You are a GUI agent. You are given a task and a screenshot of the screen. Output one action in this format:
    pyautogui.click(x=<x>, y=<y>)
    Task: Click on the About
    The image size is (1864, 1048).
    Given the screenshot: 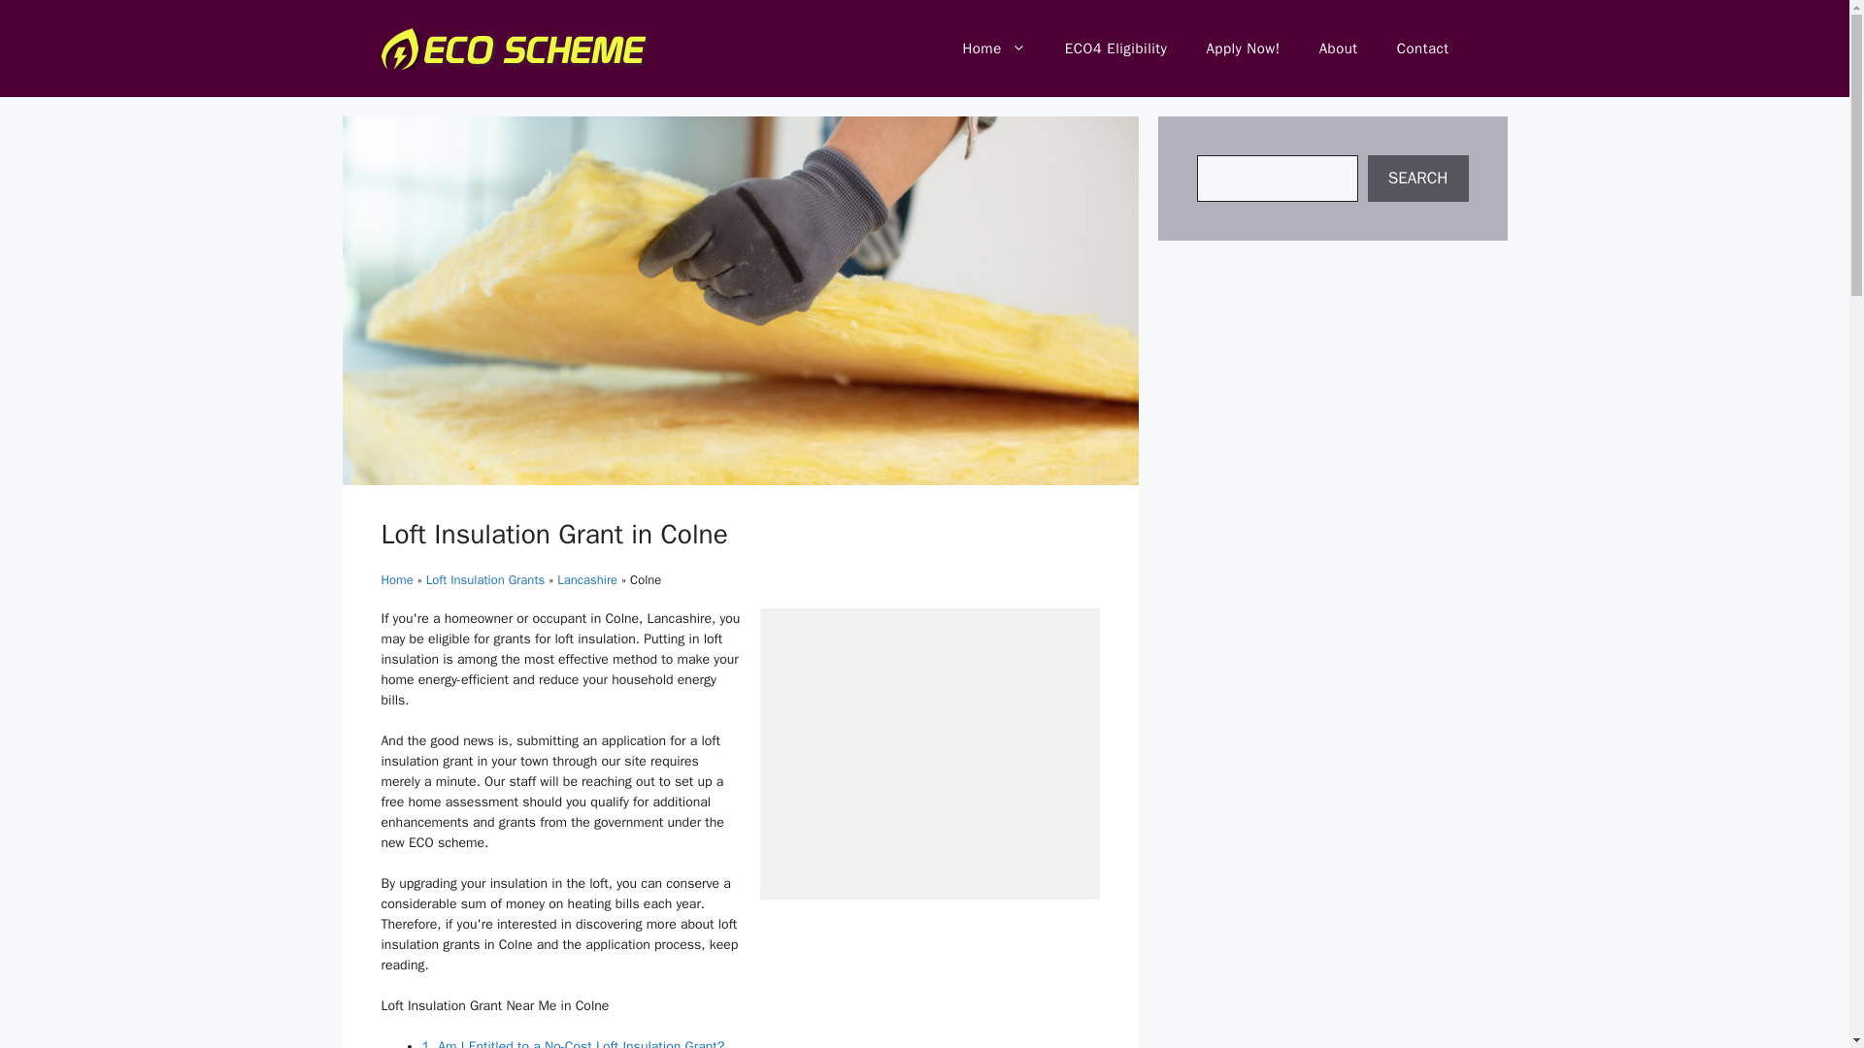 What is the action you would take?
    pyautogui.click(x=1338, y=49)
    